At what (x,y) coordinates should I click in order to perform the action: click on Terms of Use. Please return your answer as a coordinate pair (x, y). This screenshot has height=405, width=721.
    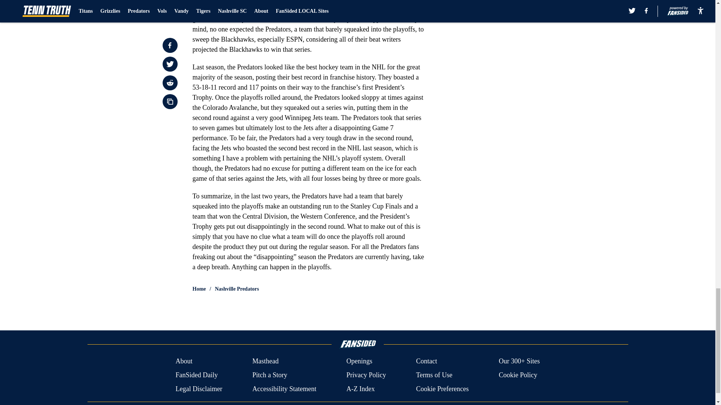
    Looking at the image, I should click on (434, 375).